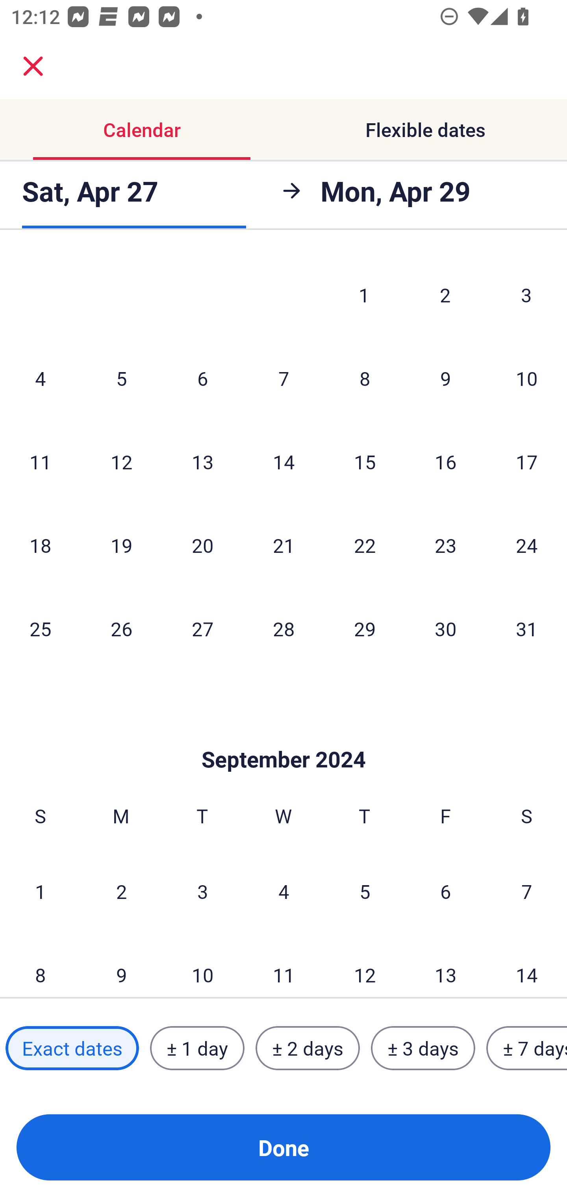 The width and height of the screenshot is (567, 1197). Describe the element at coordinates (121, 378) in the screenshot. I see `5 Monday, August 5, 2024` at that location.